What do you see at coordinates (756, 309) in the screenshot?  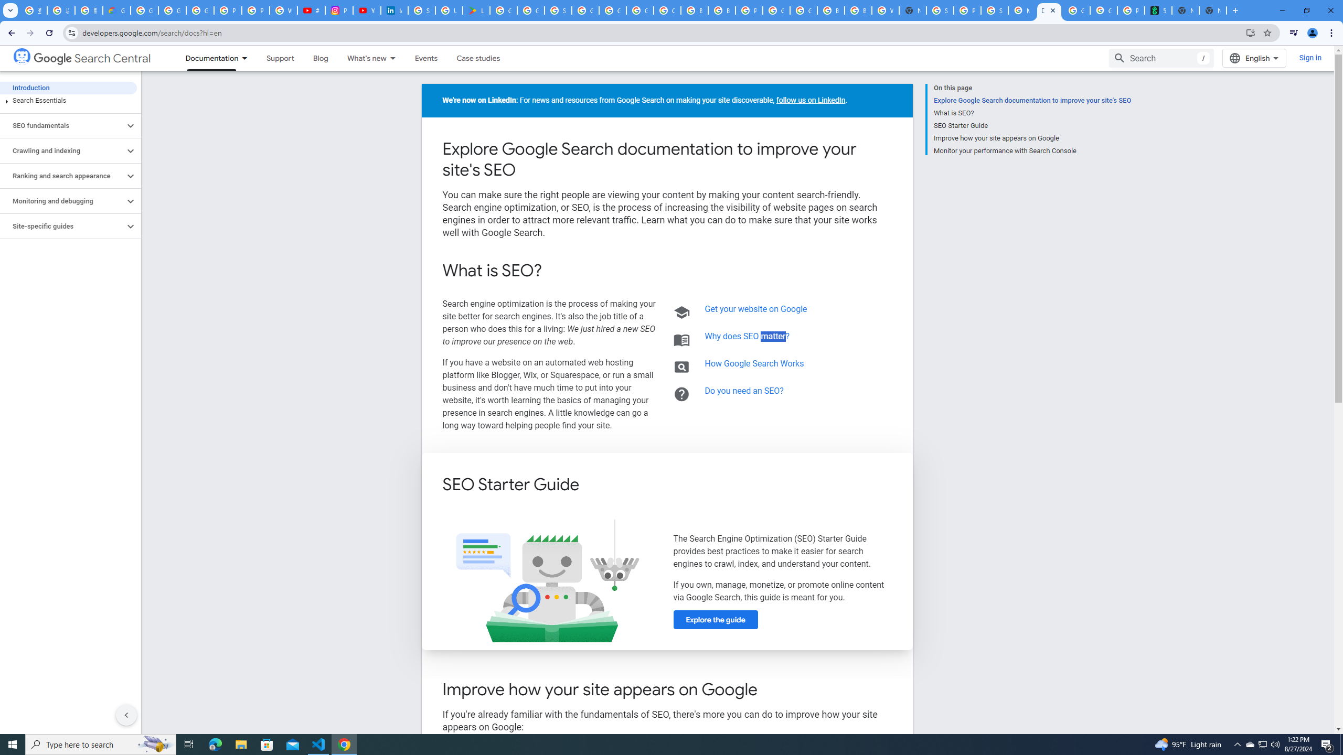 I see `Get your website on Google` at bounding box center [756, 309].